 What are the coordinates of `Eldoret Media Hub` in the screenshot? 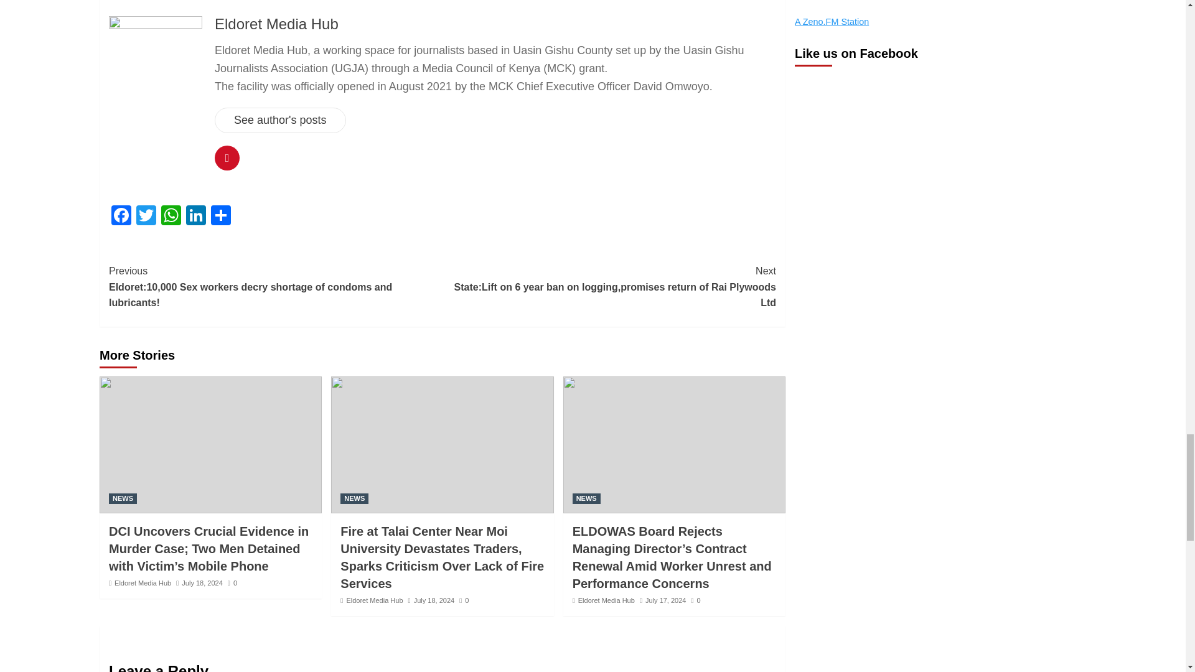 It's located at (276, 24).